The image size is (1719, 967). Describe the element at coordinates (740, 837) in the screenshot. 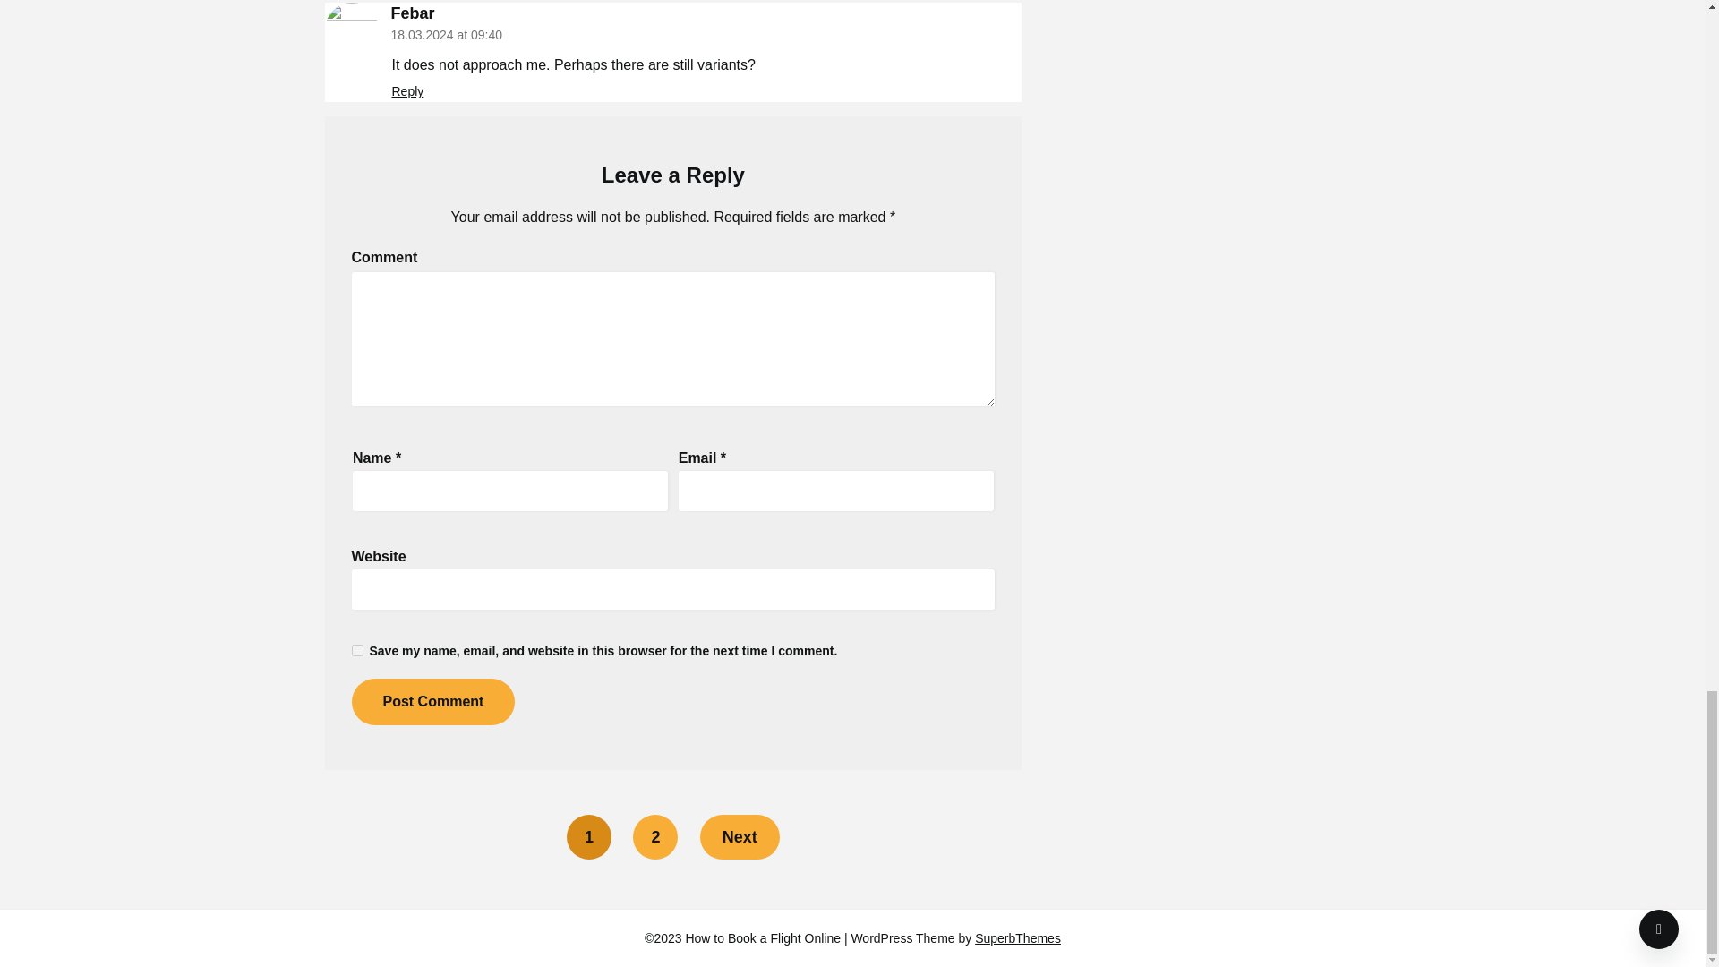

I see `Next` at that location.